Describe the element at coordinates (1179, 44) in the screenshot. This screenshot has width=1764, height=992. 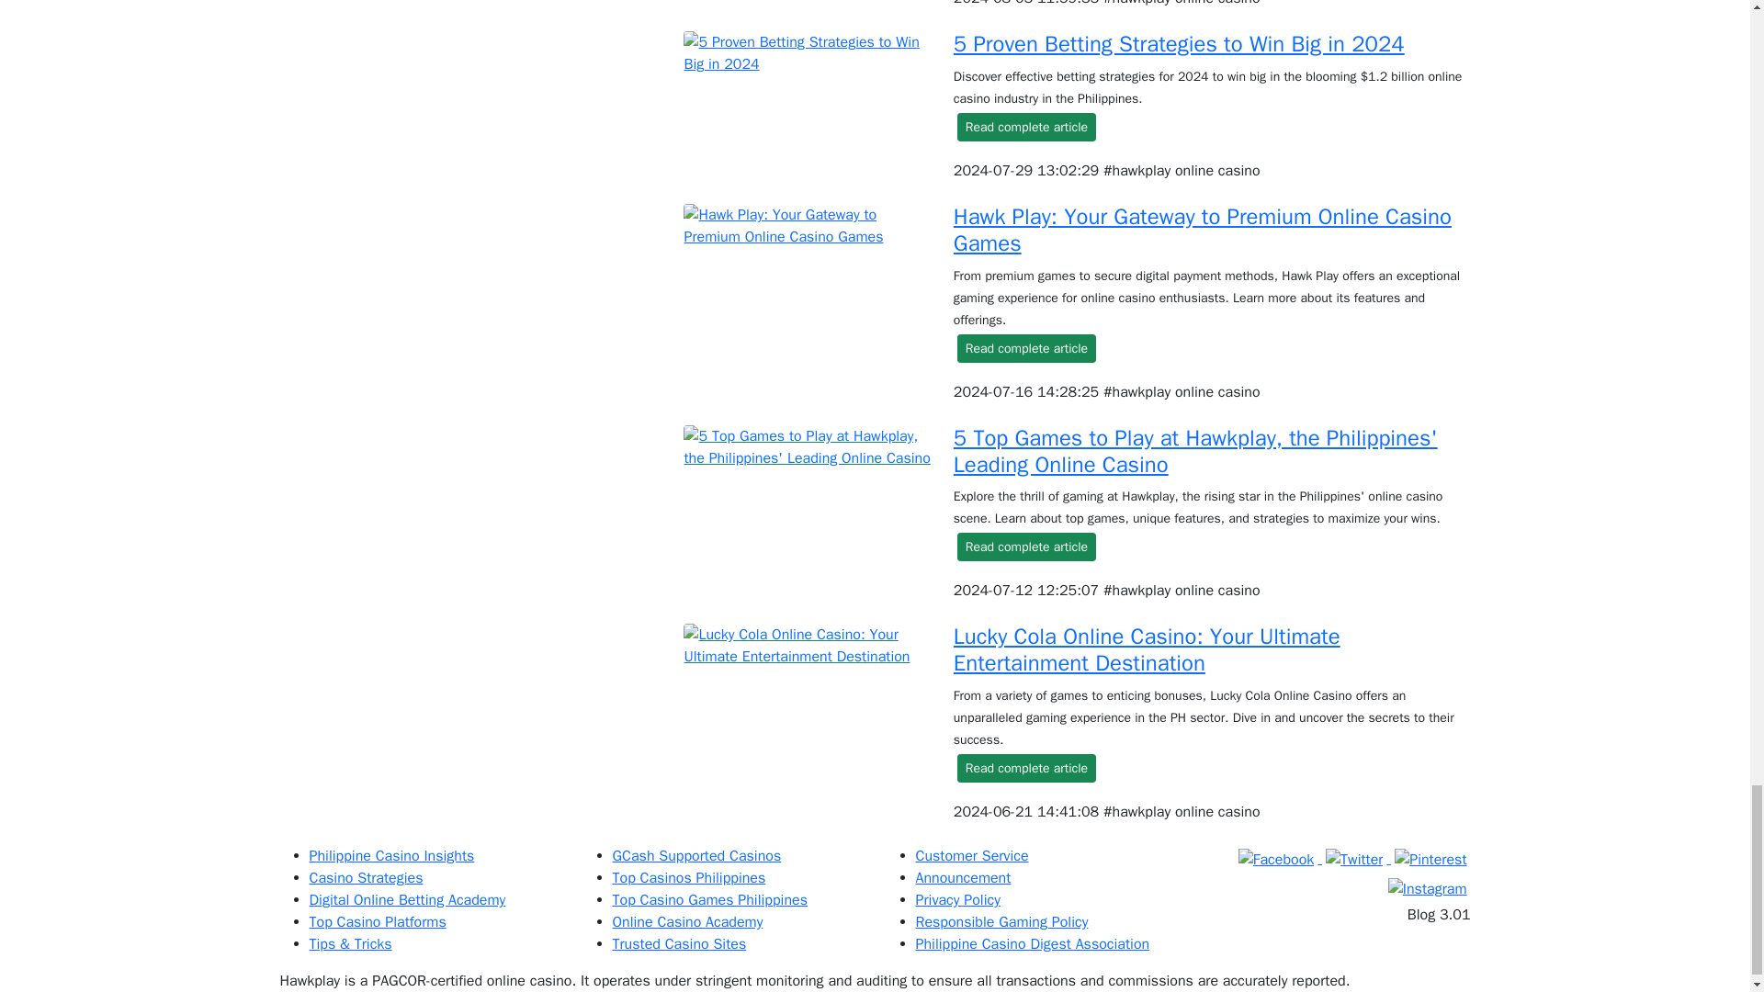
I see `5 Proven Betting Strategies to Win Big in 2024` at that location.